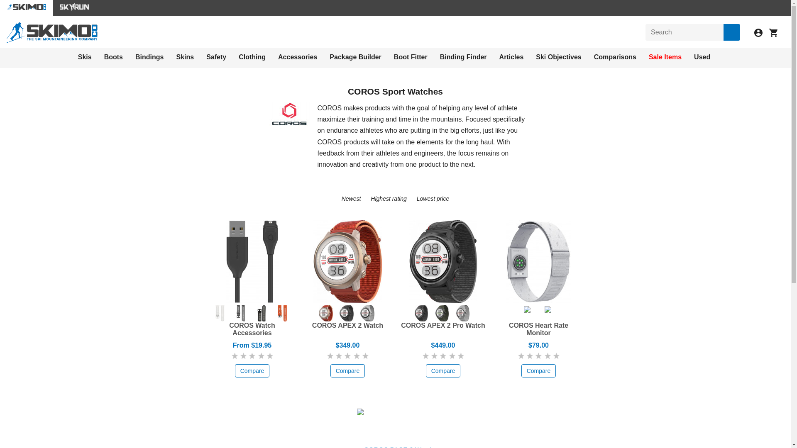  I want to click on Accessories, so click(298, 57).